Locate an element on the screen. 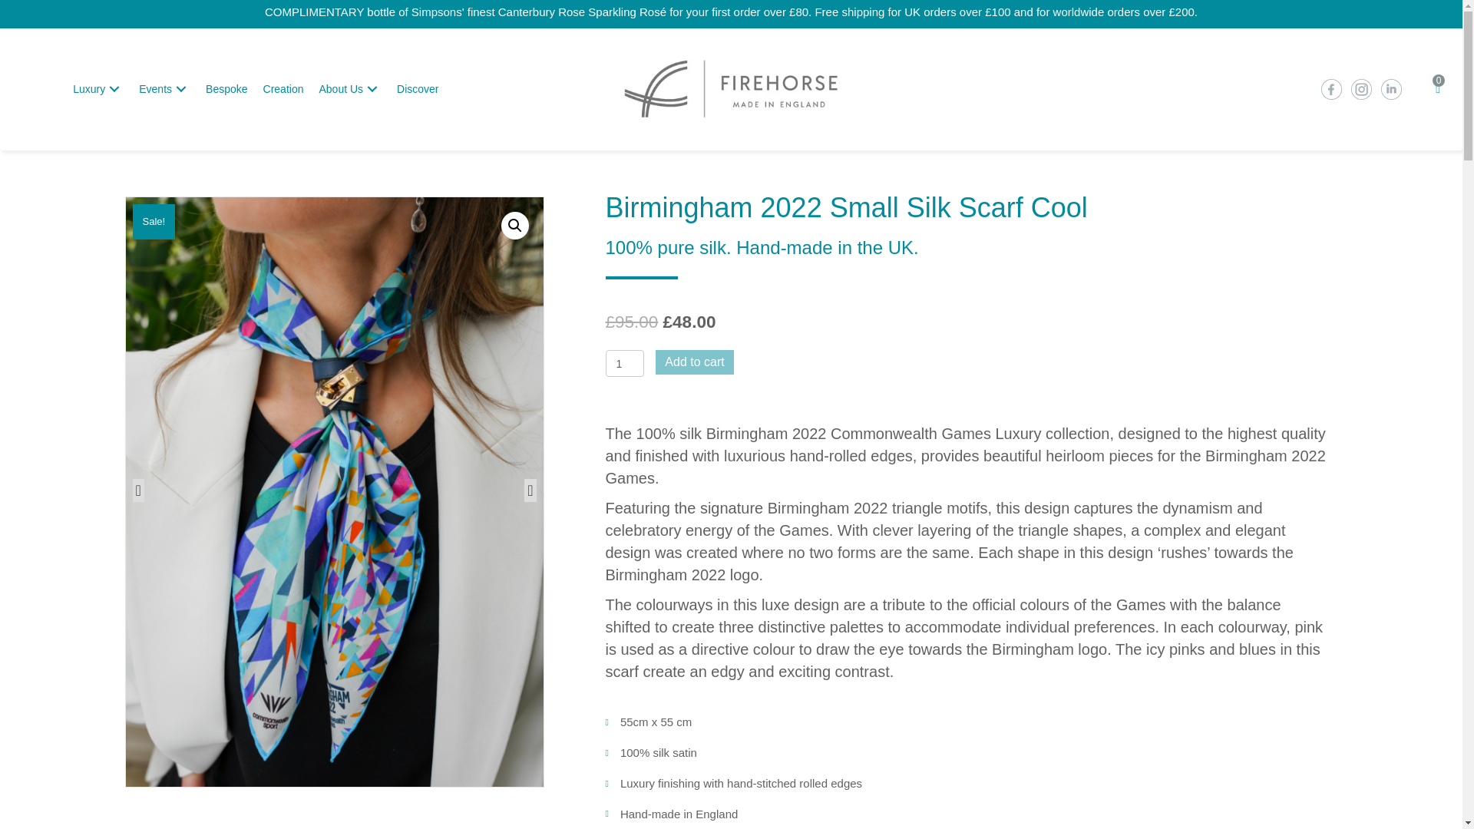 The height and width of the screenshot is (829, 1474). About Us is located at coordinates (350, 89).